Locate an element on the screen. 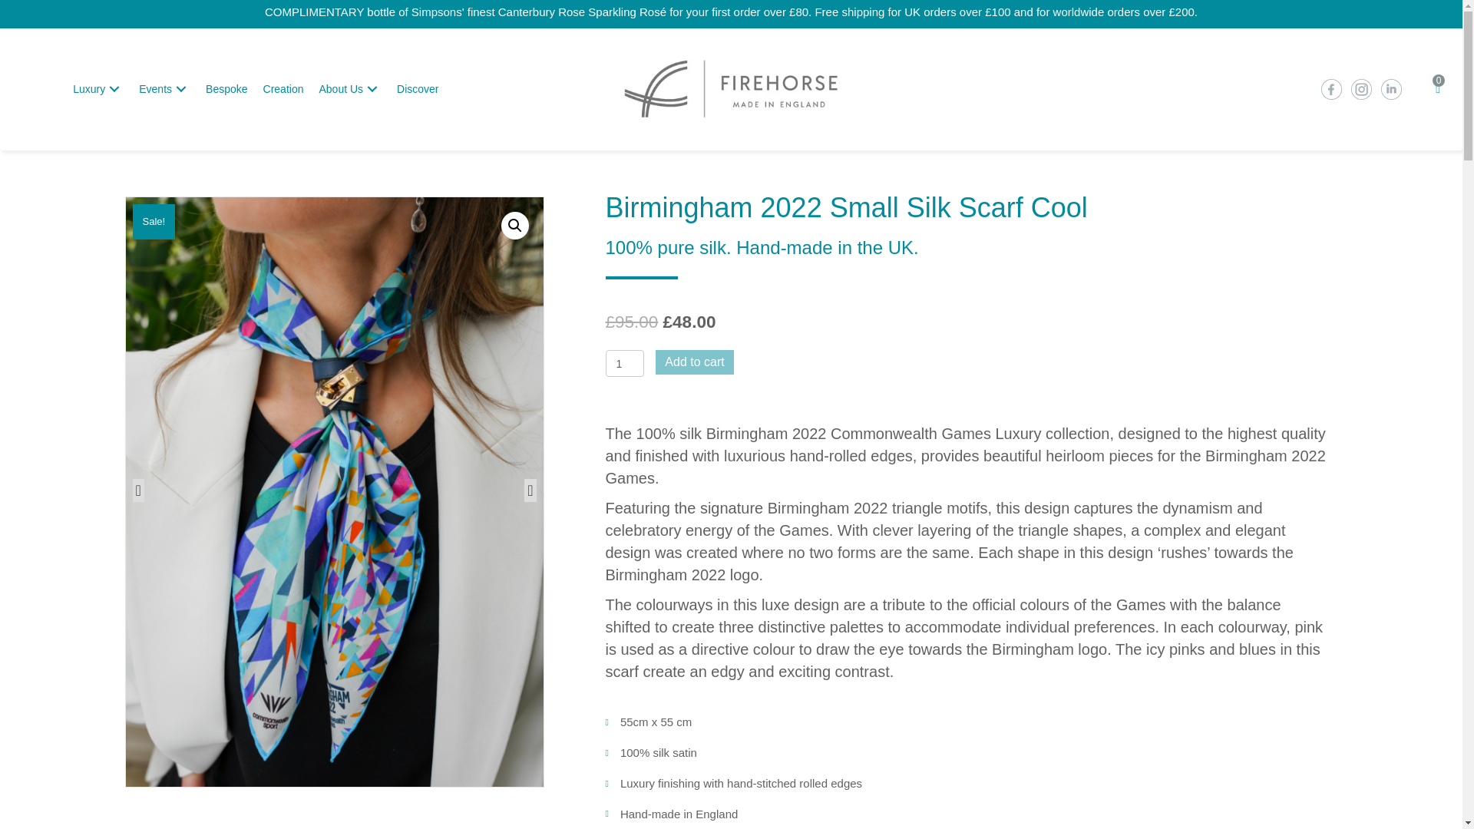 The height and width of the screenshot is (829, 1474). About Us is located at coordinates (350, 89).